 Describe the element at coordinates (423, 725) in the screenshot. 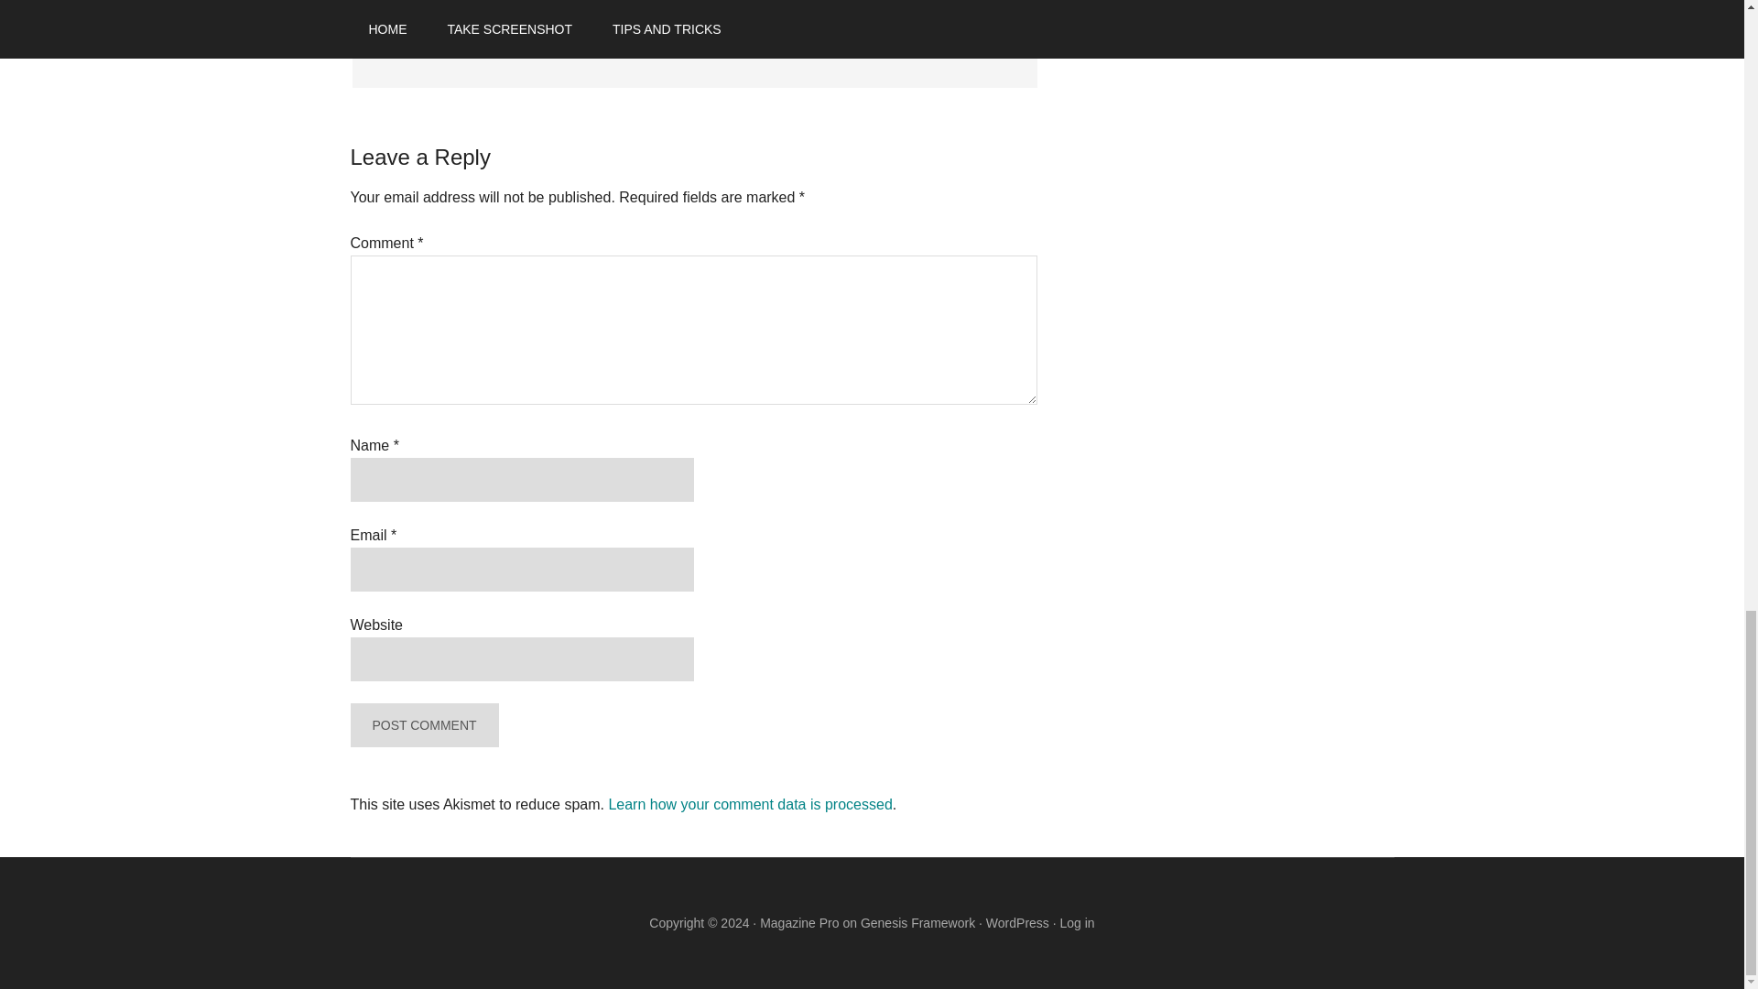

I see `Post Comment` at that location.